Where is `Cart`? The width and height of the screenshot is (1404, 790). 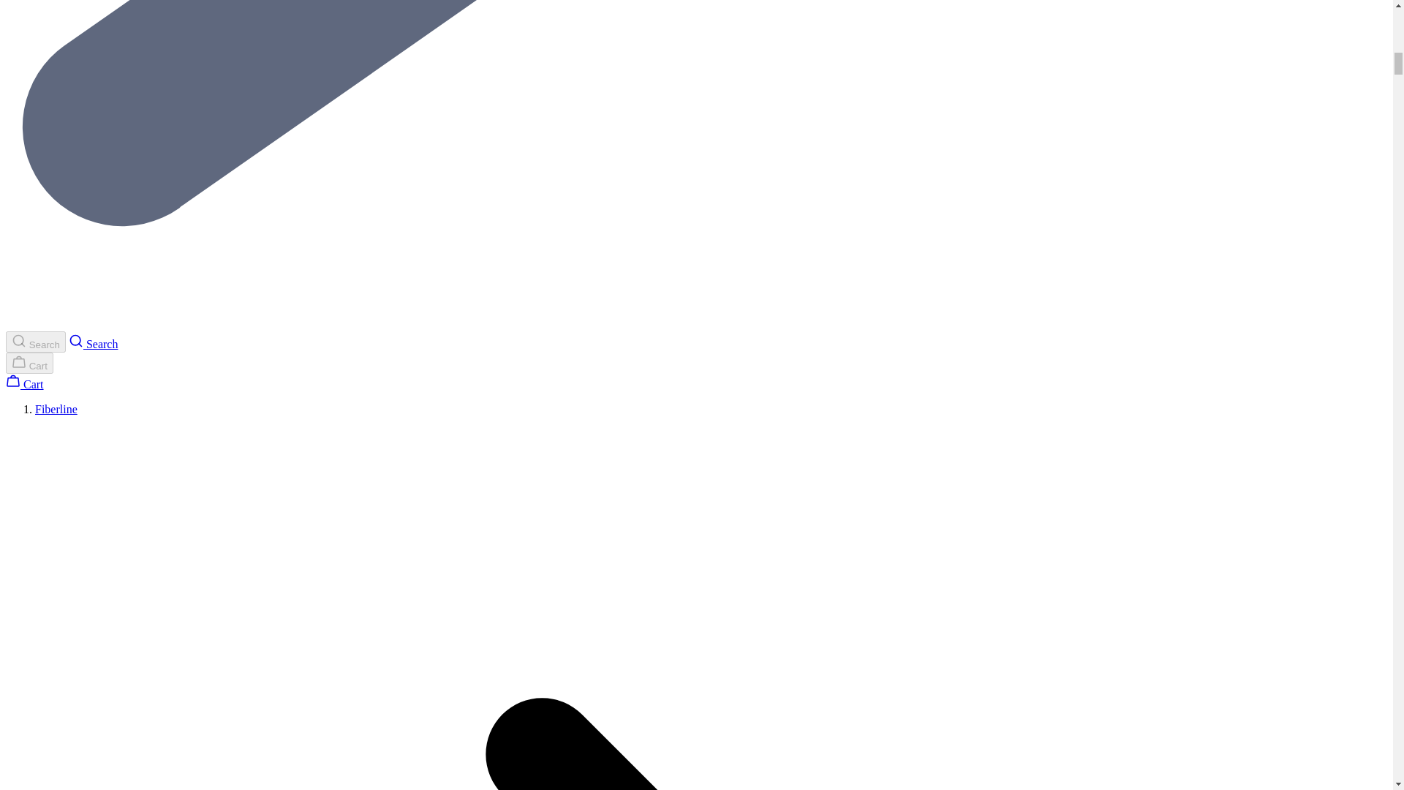 Cart is located at coordinates (24, 384).